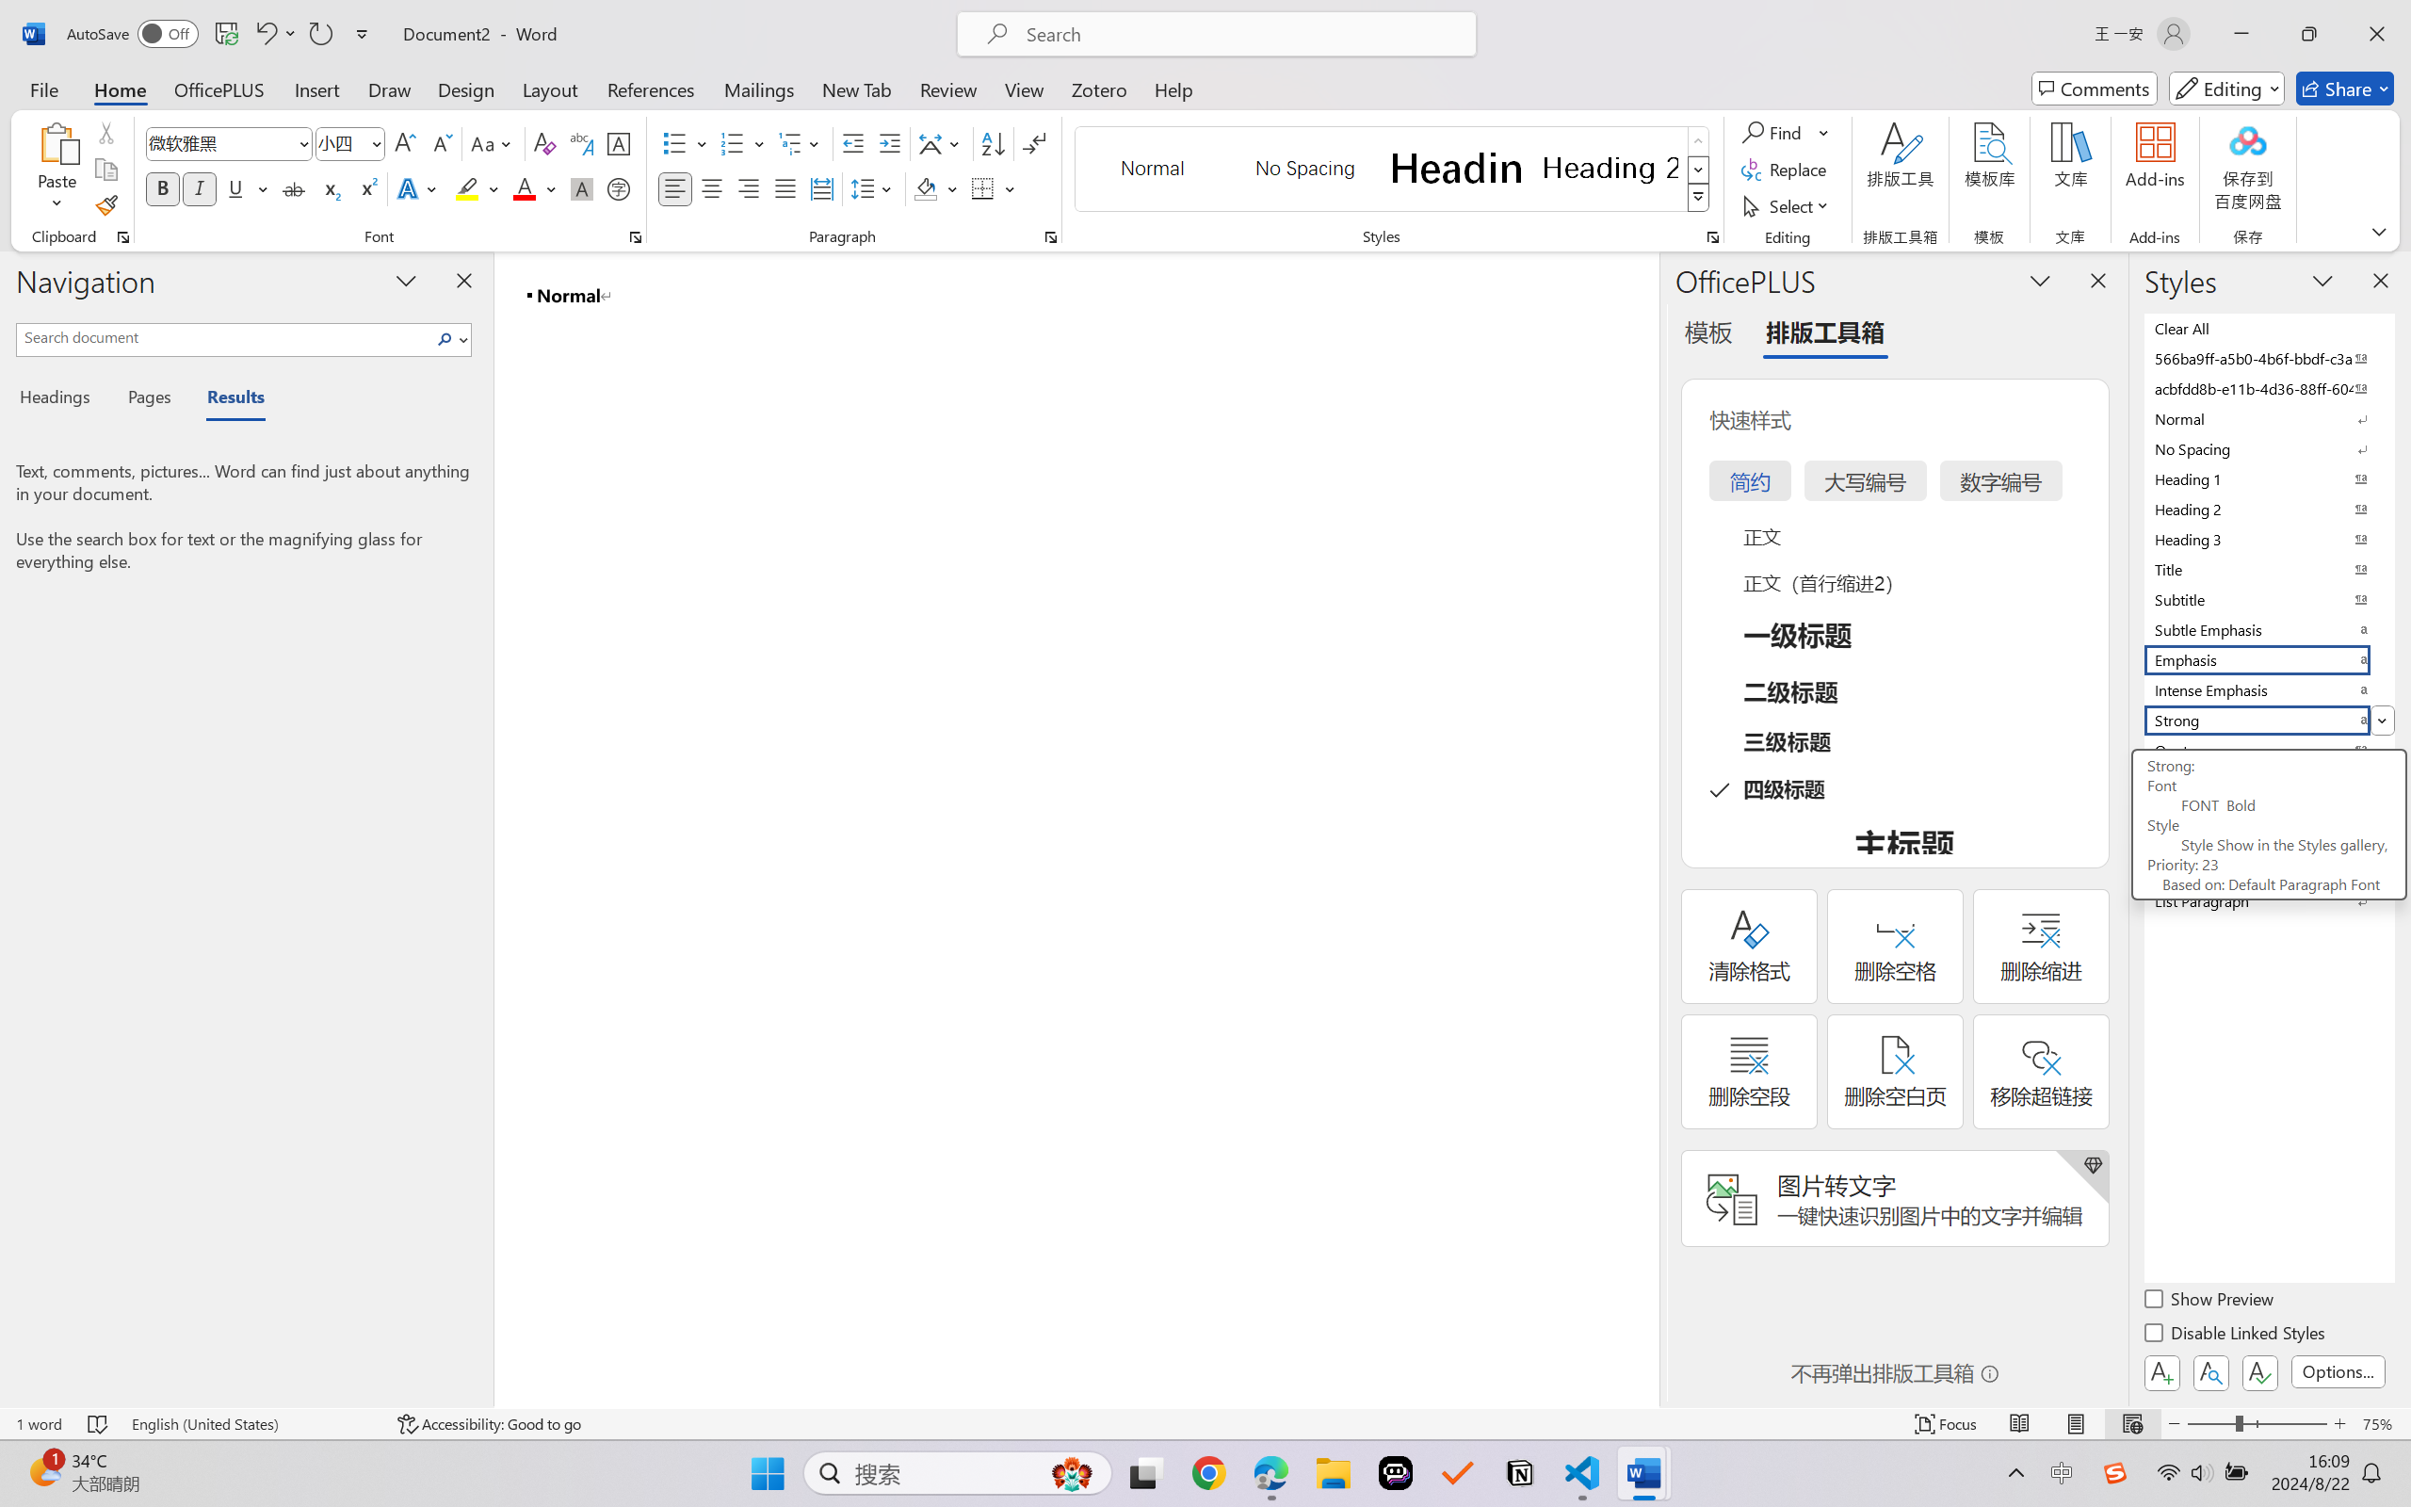  What do you see at coordinates (1786, 132) in the screenshot?
I see `Find` at bounding box center [1786, 132].